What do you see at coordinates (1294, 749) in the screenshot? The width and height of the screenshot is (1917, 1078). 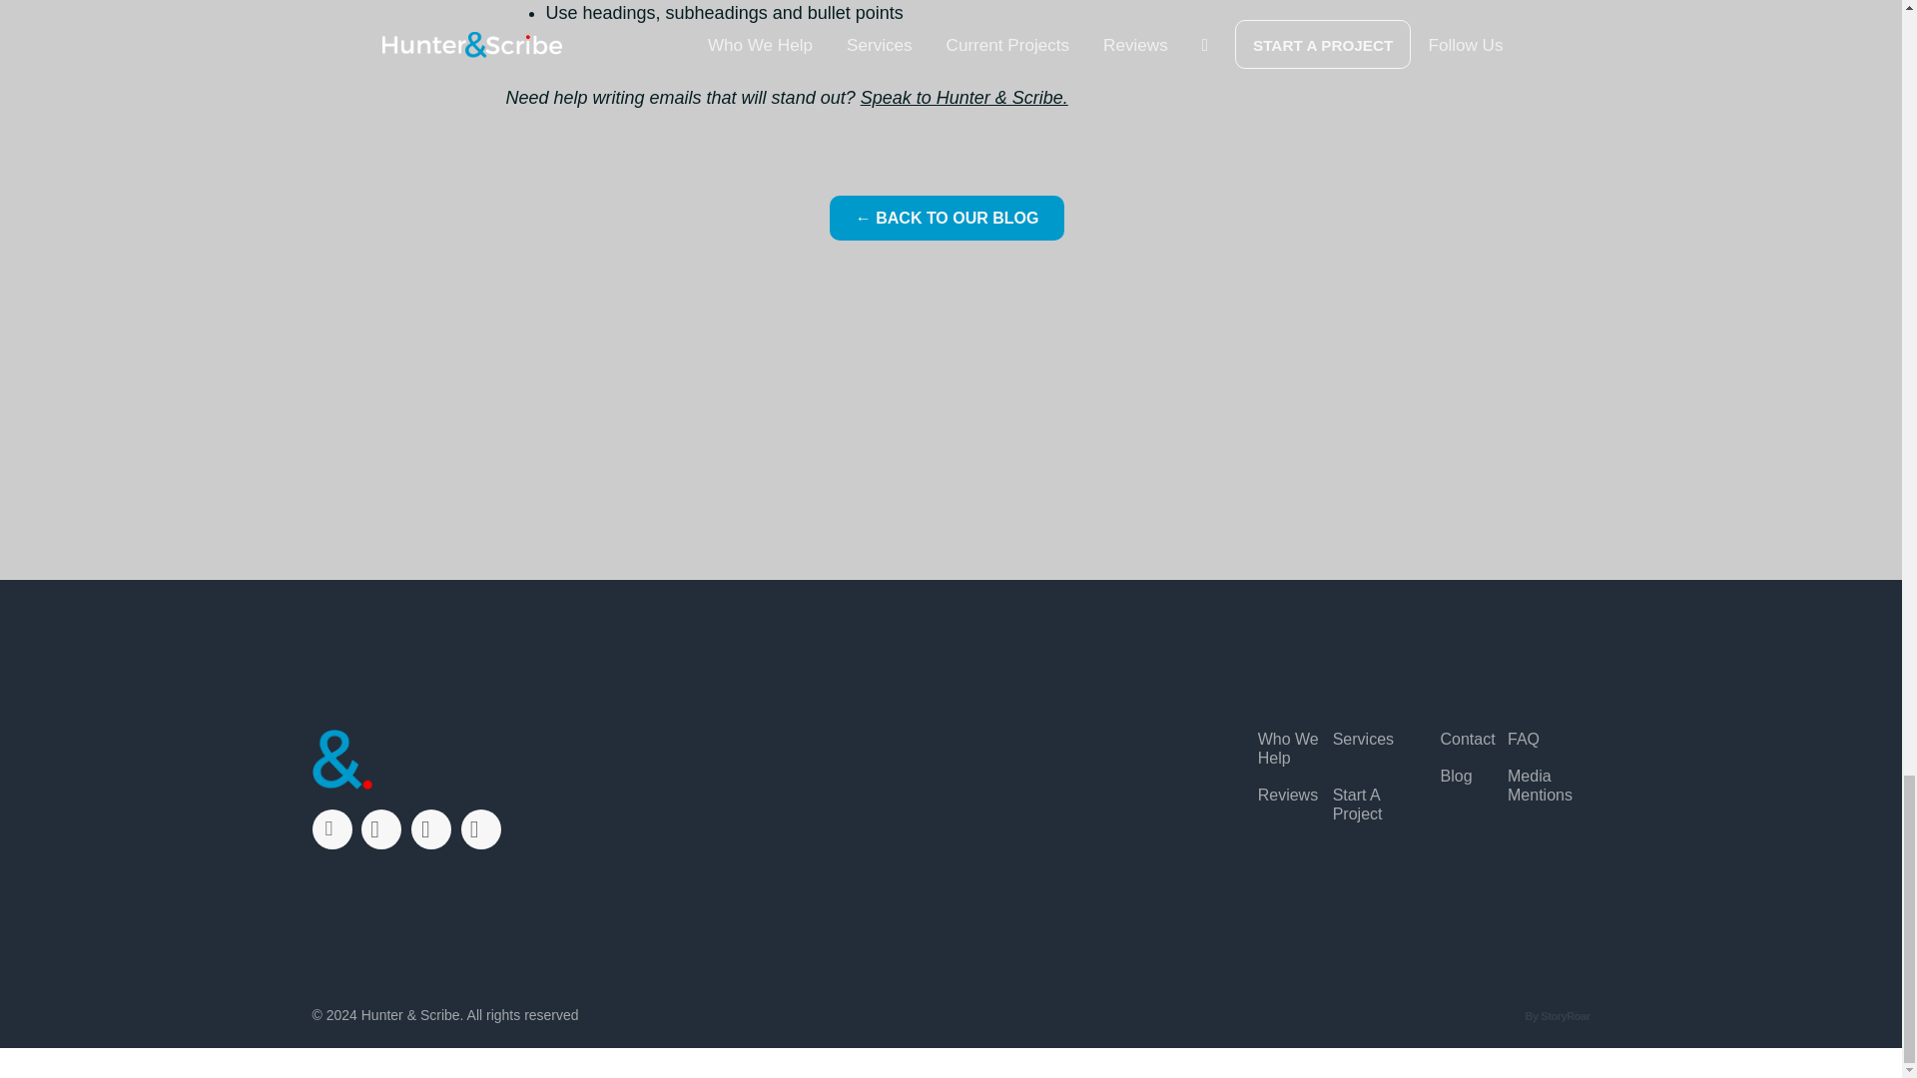 I see `Who We Help` at bounding box center [1294, 749].